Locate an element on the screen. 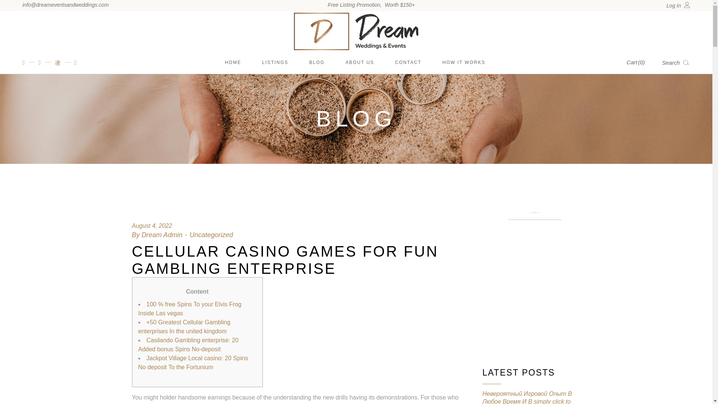 The width and height of the screenshot is (718, 404). Uncategorized is located at coordinates (211, 235).